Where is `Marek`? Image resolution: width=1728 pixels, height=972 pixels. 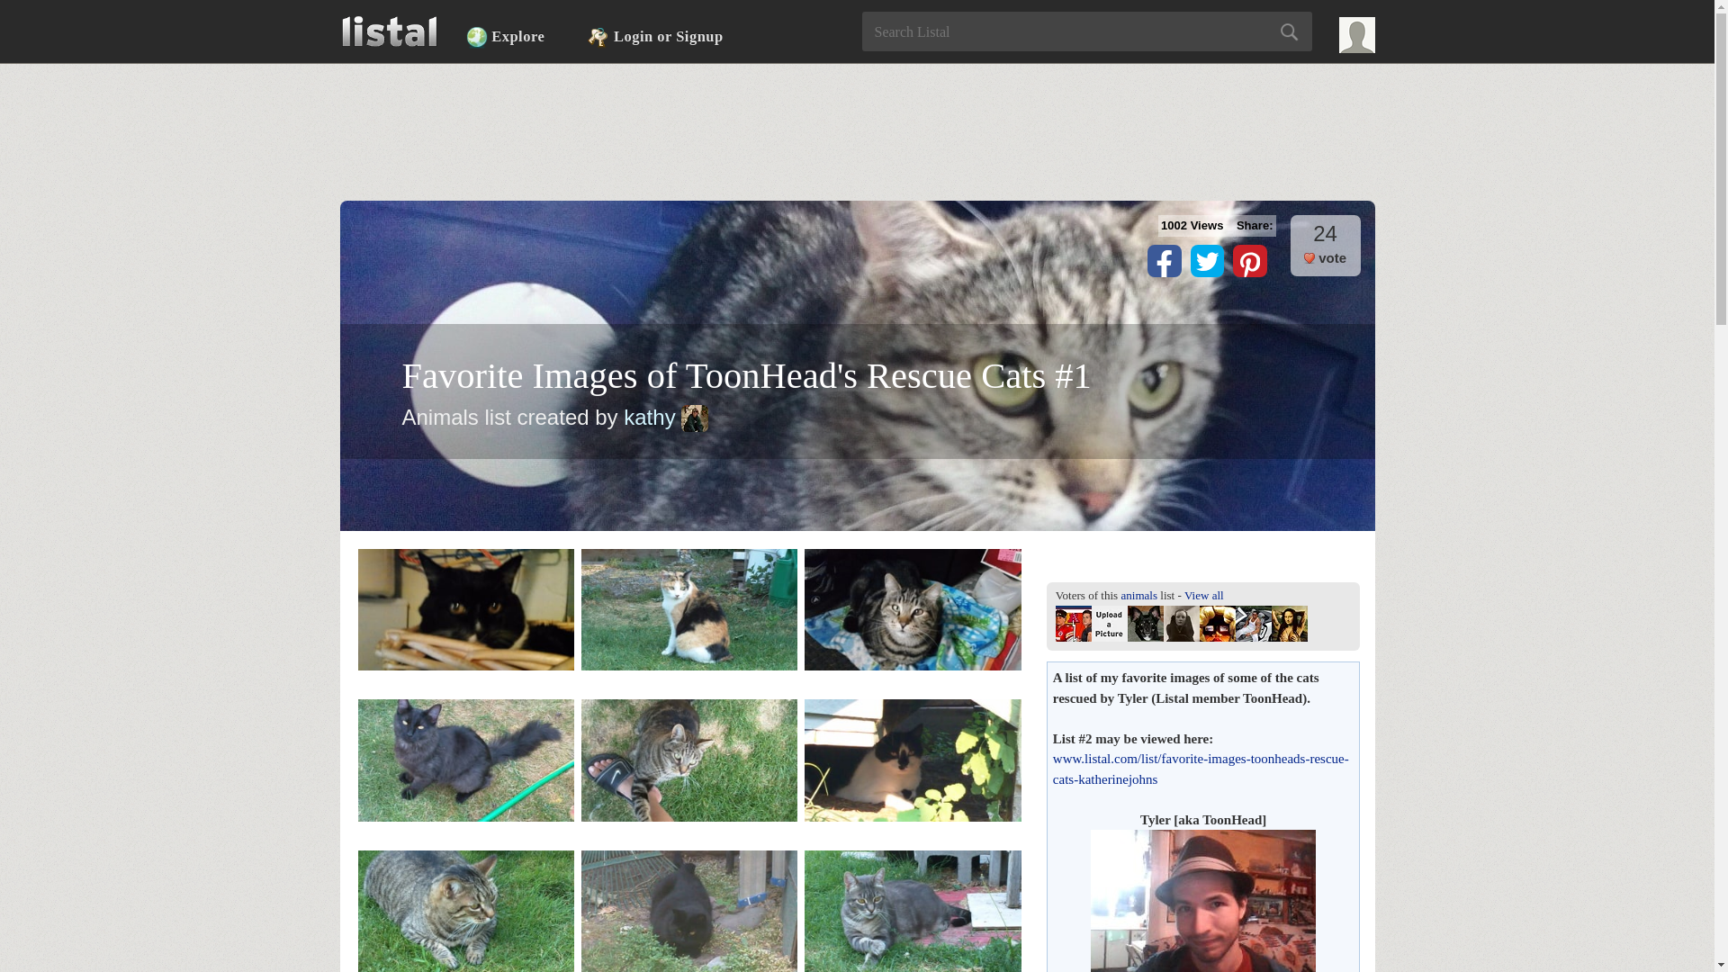
Marek is located at coordinates (1253, 623).